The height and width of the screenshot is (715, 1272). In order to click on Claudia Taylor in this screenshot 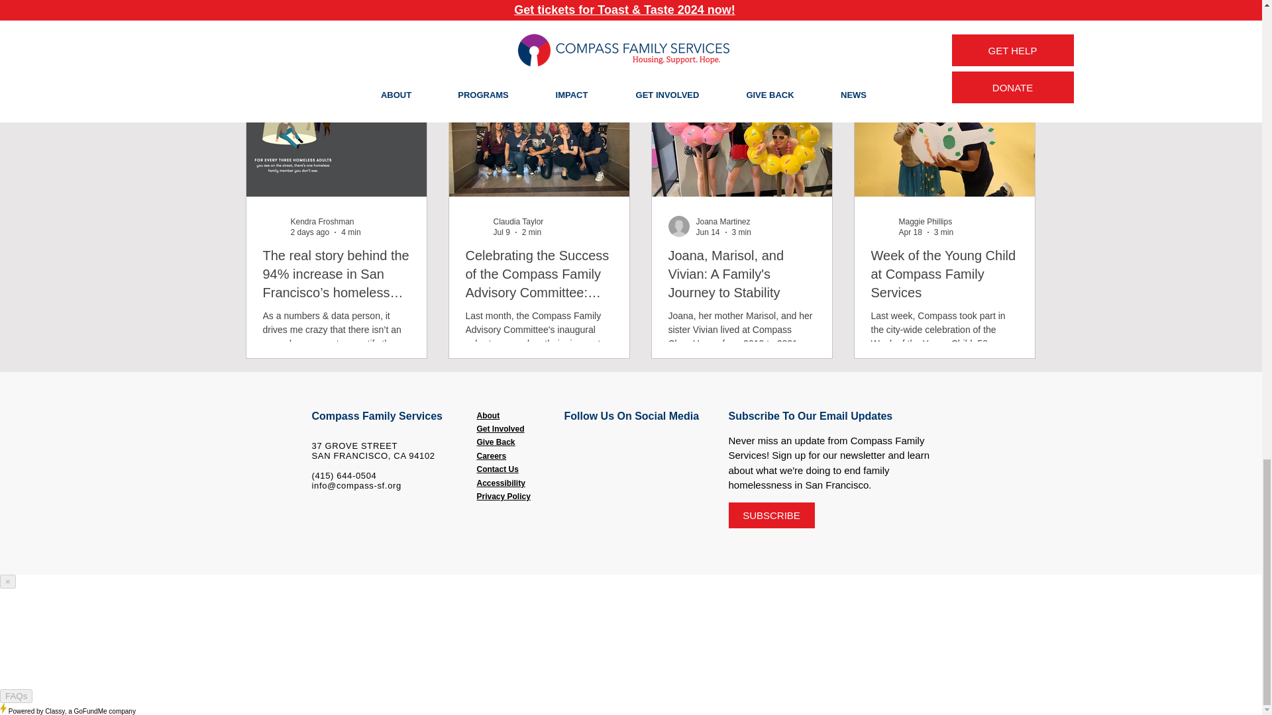, I will do `click(518, 222)`.